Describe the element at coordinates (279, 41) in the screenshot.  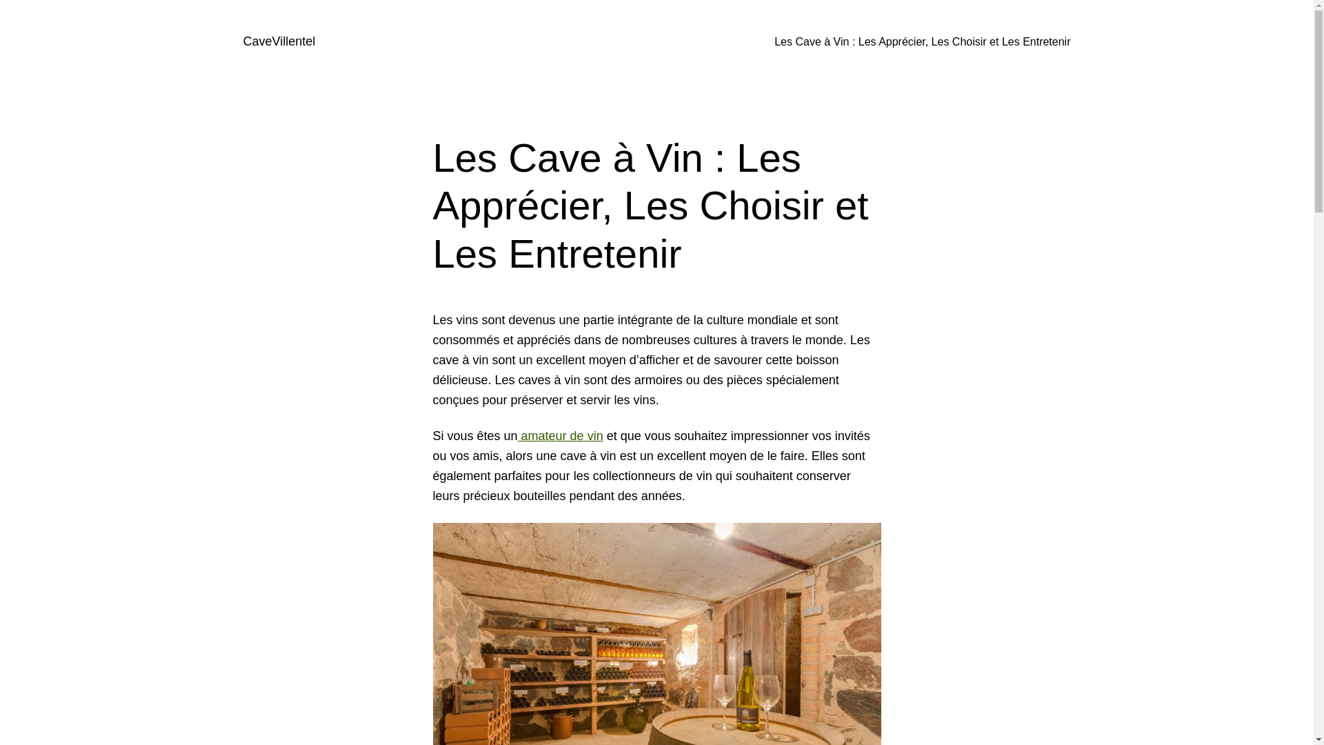
I see `CaveVillentel` at that location.